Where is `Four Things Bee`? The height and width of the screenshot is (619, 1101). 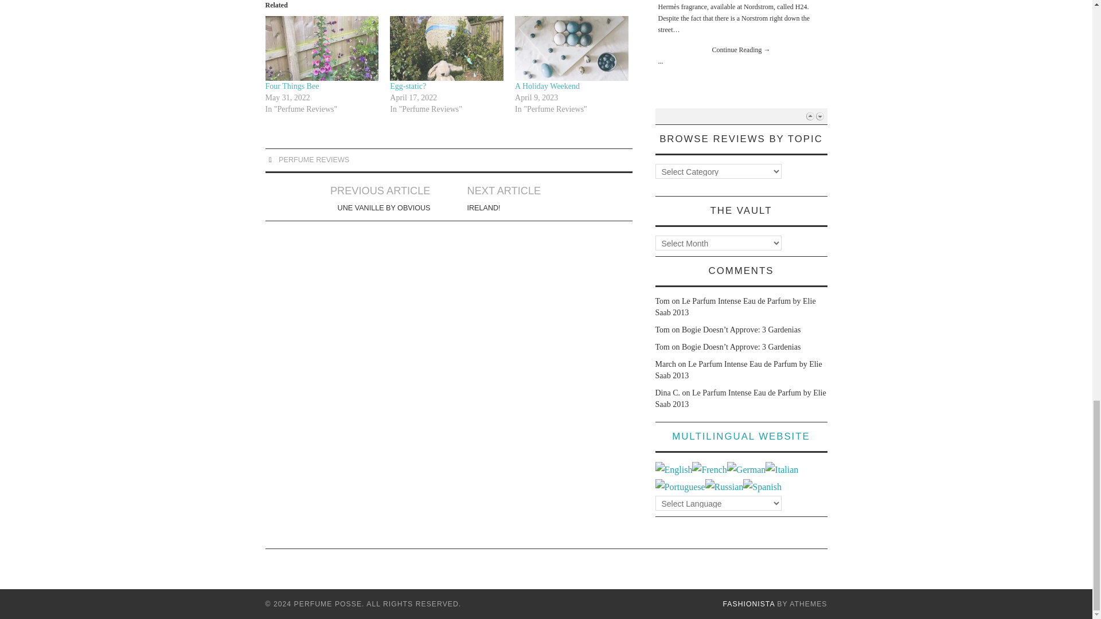
Four Things Bee is located at coordinates (313, 160).